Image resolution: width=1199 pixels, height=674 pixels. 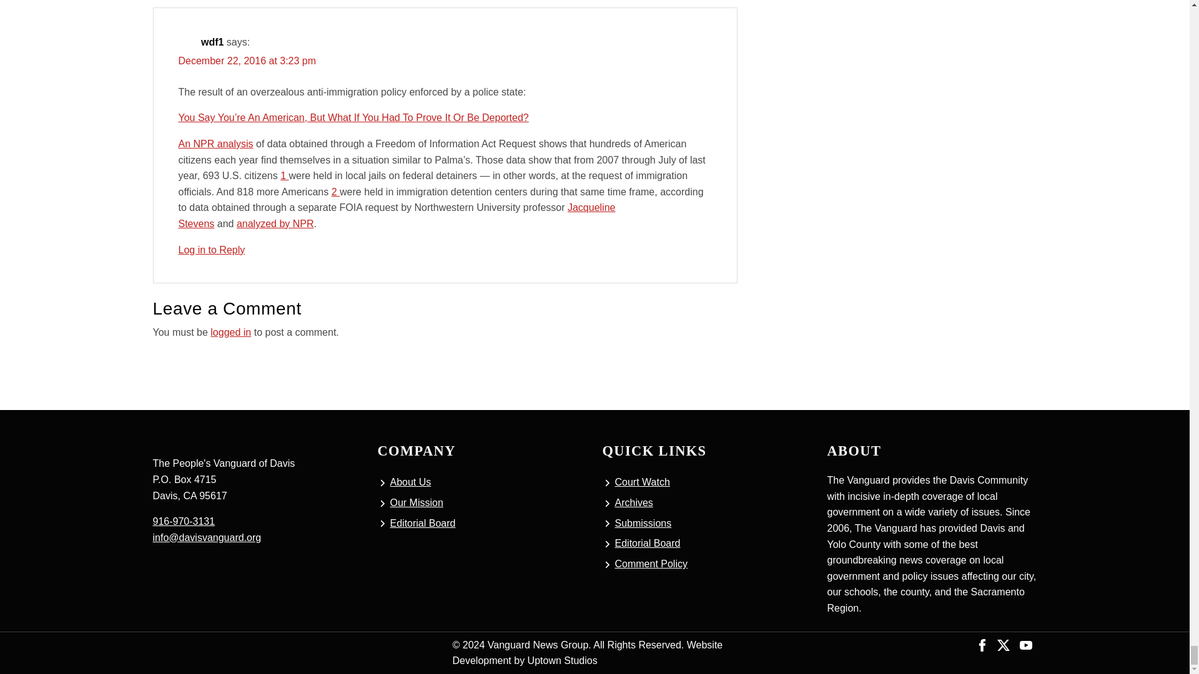 I want to click on Facebook, so click(x=982, y=645).